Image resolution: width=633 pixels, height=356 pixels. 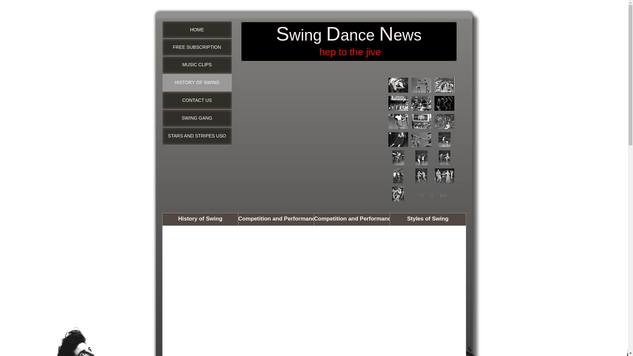 I want to click on SWING GANG, so click(x=196, y=118).